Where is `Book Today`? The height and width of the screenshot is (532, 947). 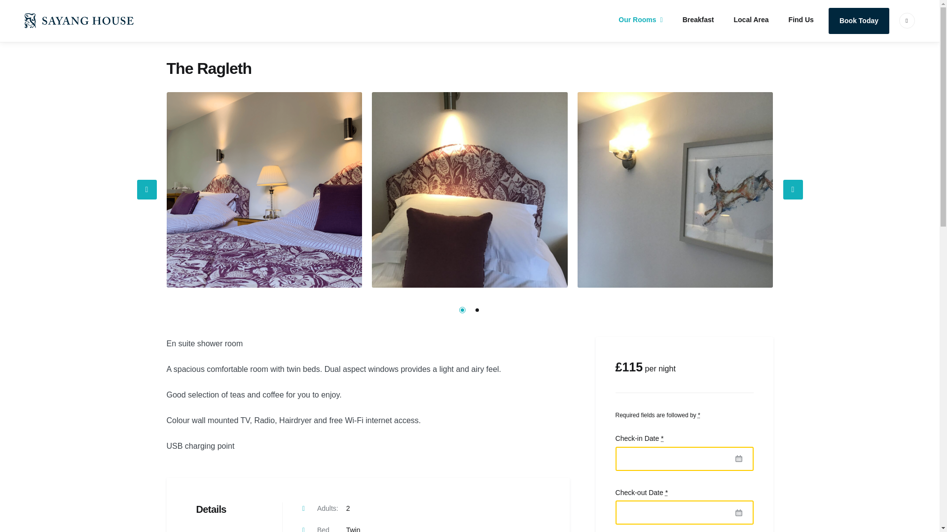 Book Today is located at coordinates (859, 21).